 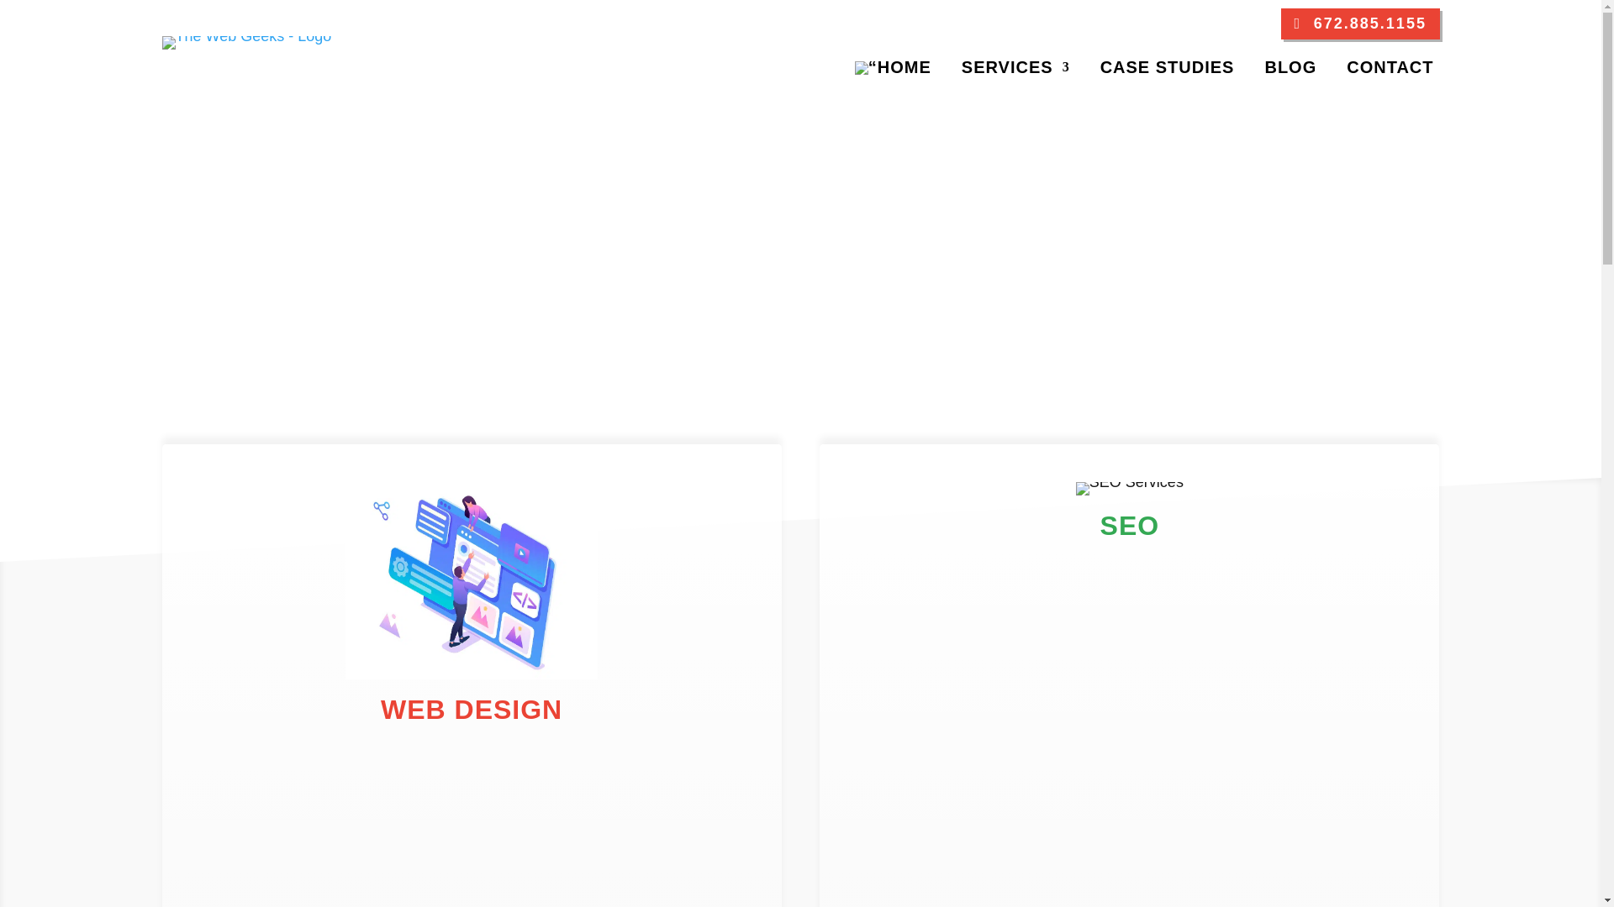 I want to click on CASE STUDIES, so click(x=1167, y=71).